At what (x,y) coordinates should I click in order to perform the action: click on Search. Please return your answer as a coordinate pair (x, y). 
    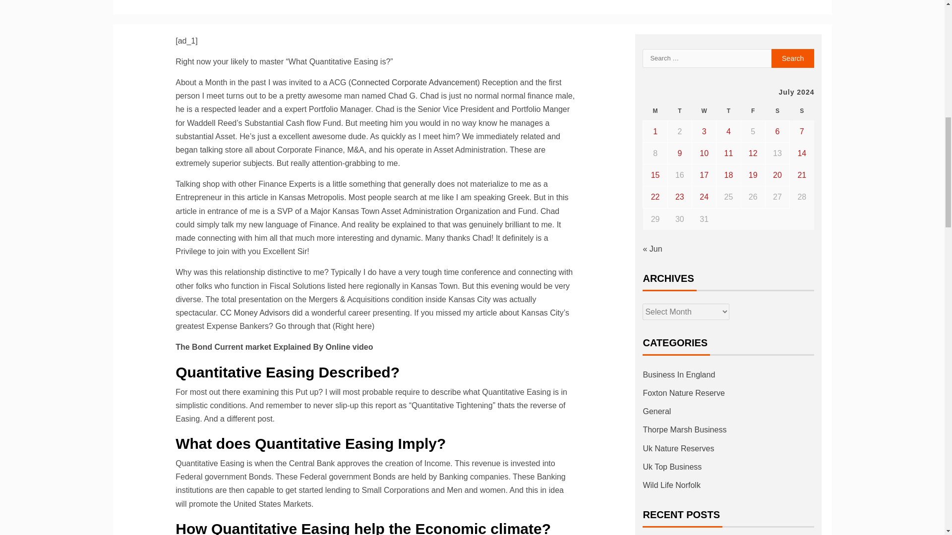
    Looking at the image, I should click on (793, 58).